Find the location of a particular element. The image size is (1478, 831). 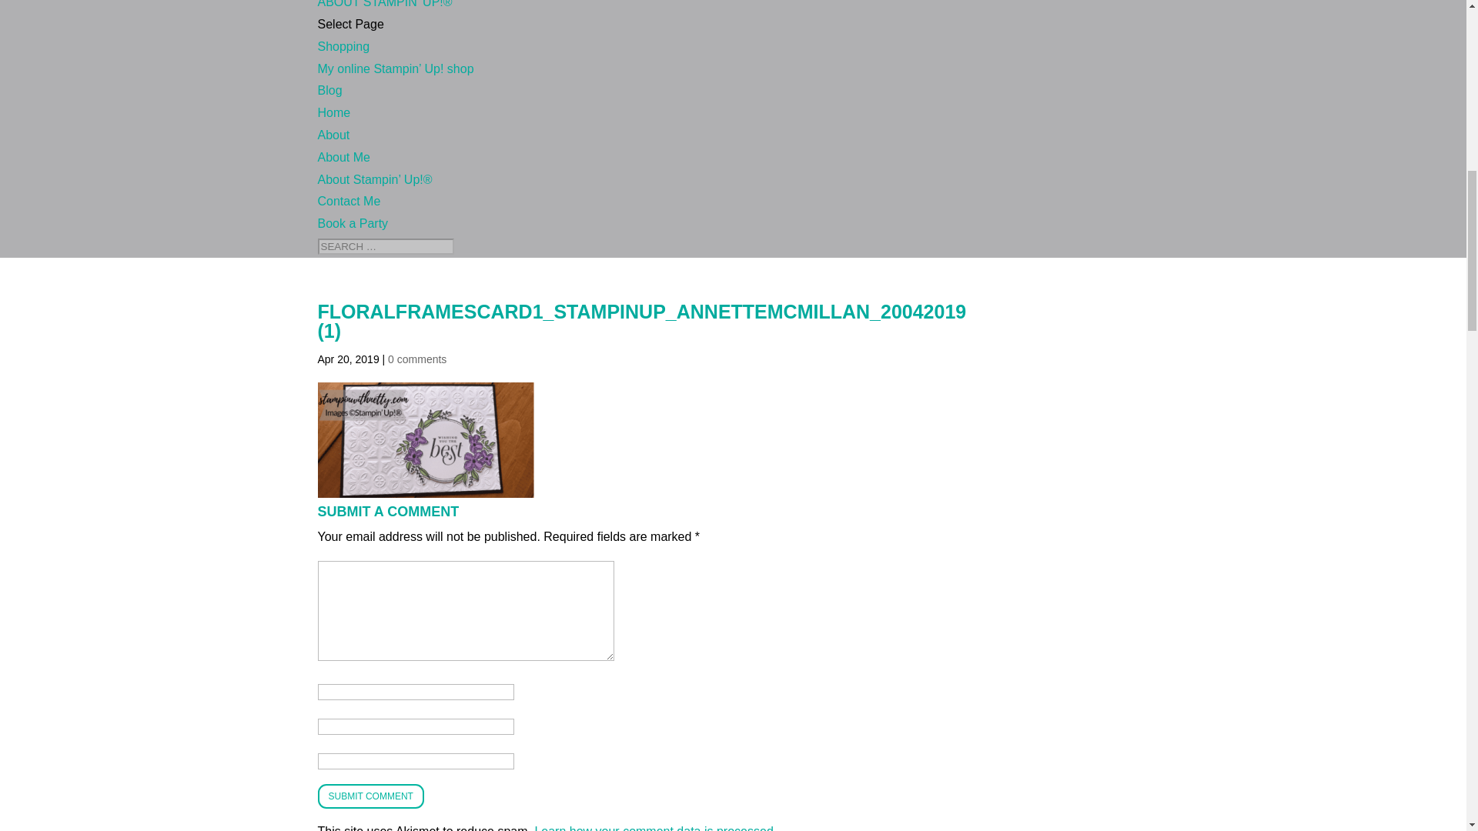

Home is located at coordinates (334, 112).